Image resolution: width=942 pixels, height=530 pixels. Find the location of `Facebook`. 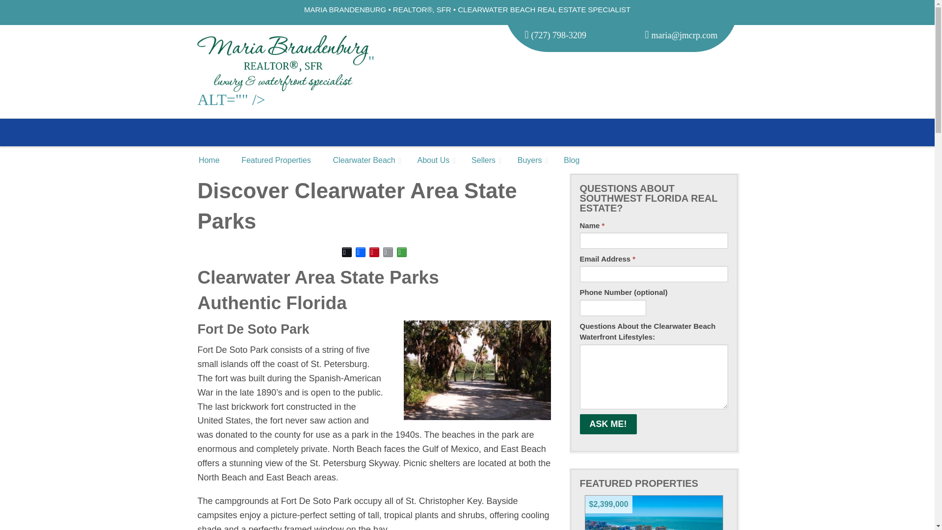

Facebook is located at coordinates (360, 252).